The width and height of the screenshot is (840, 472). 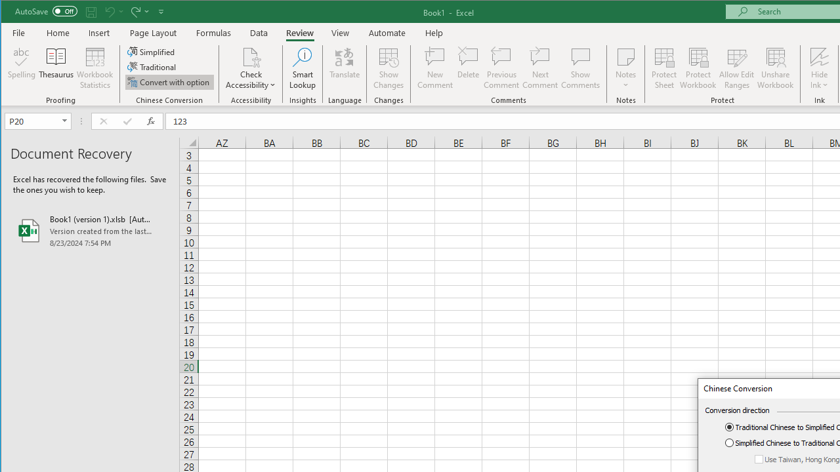 What do you see at coordinates (434, 68) in the screenshot?
I see `New Comment` at bounding box center [434, 68].